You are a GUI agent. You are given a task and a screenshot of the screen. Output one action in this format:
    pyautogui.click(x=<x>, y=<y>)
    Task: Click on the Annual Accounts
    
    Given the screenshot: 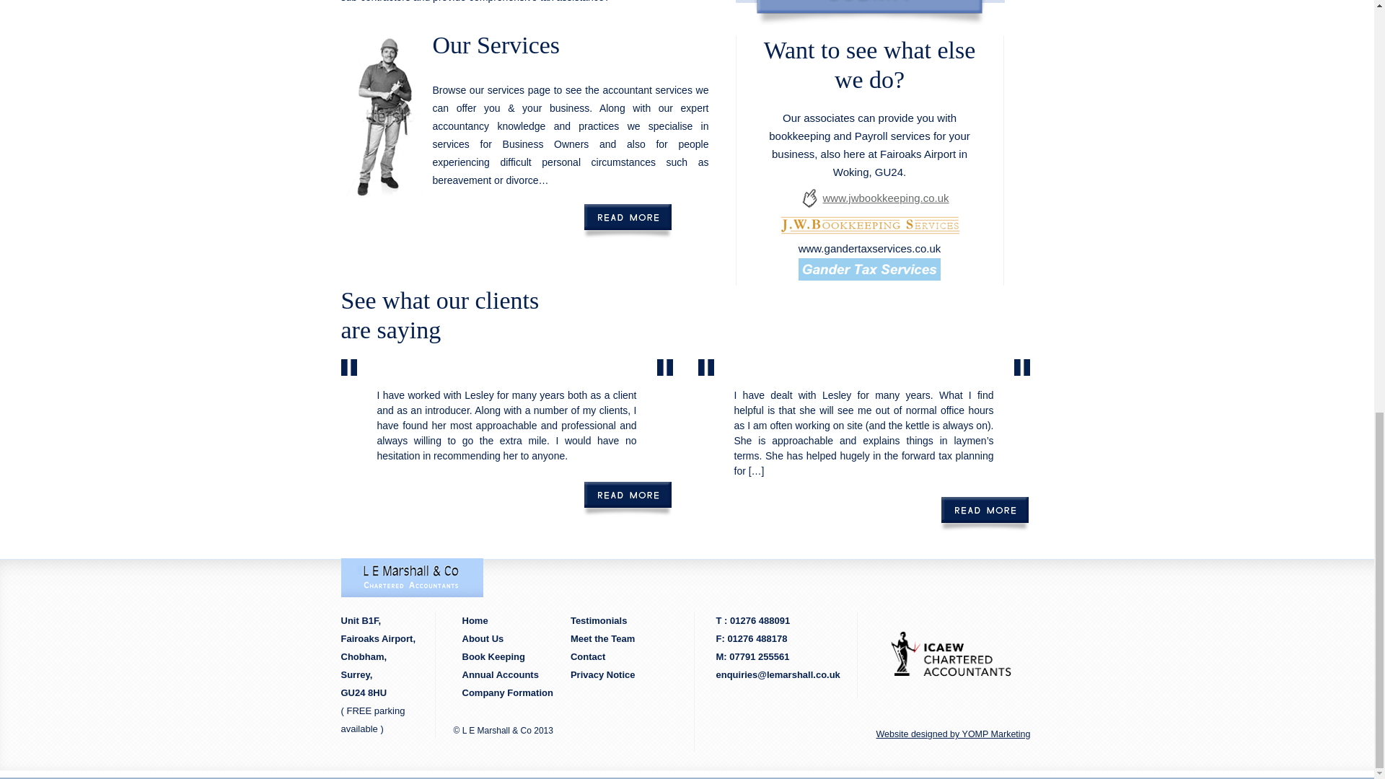 What is the action you would take?
    pyautogui.click(x=499, y=674)
    